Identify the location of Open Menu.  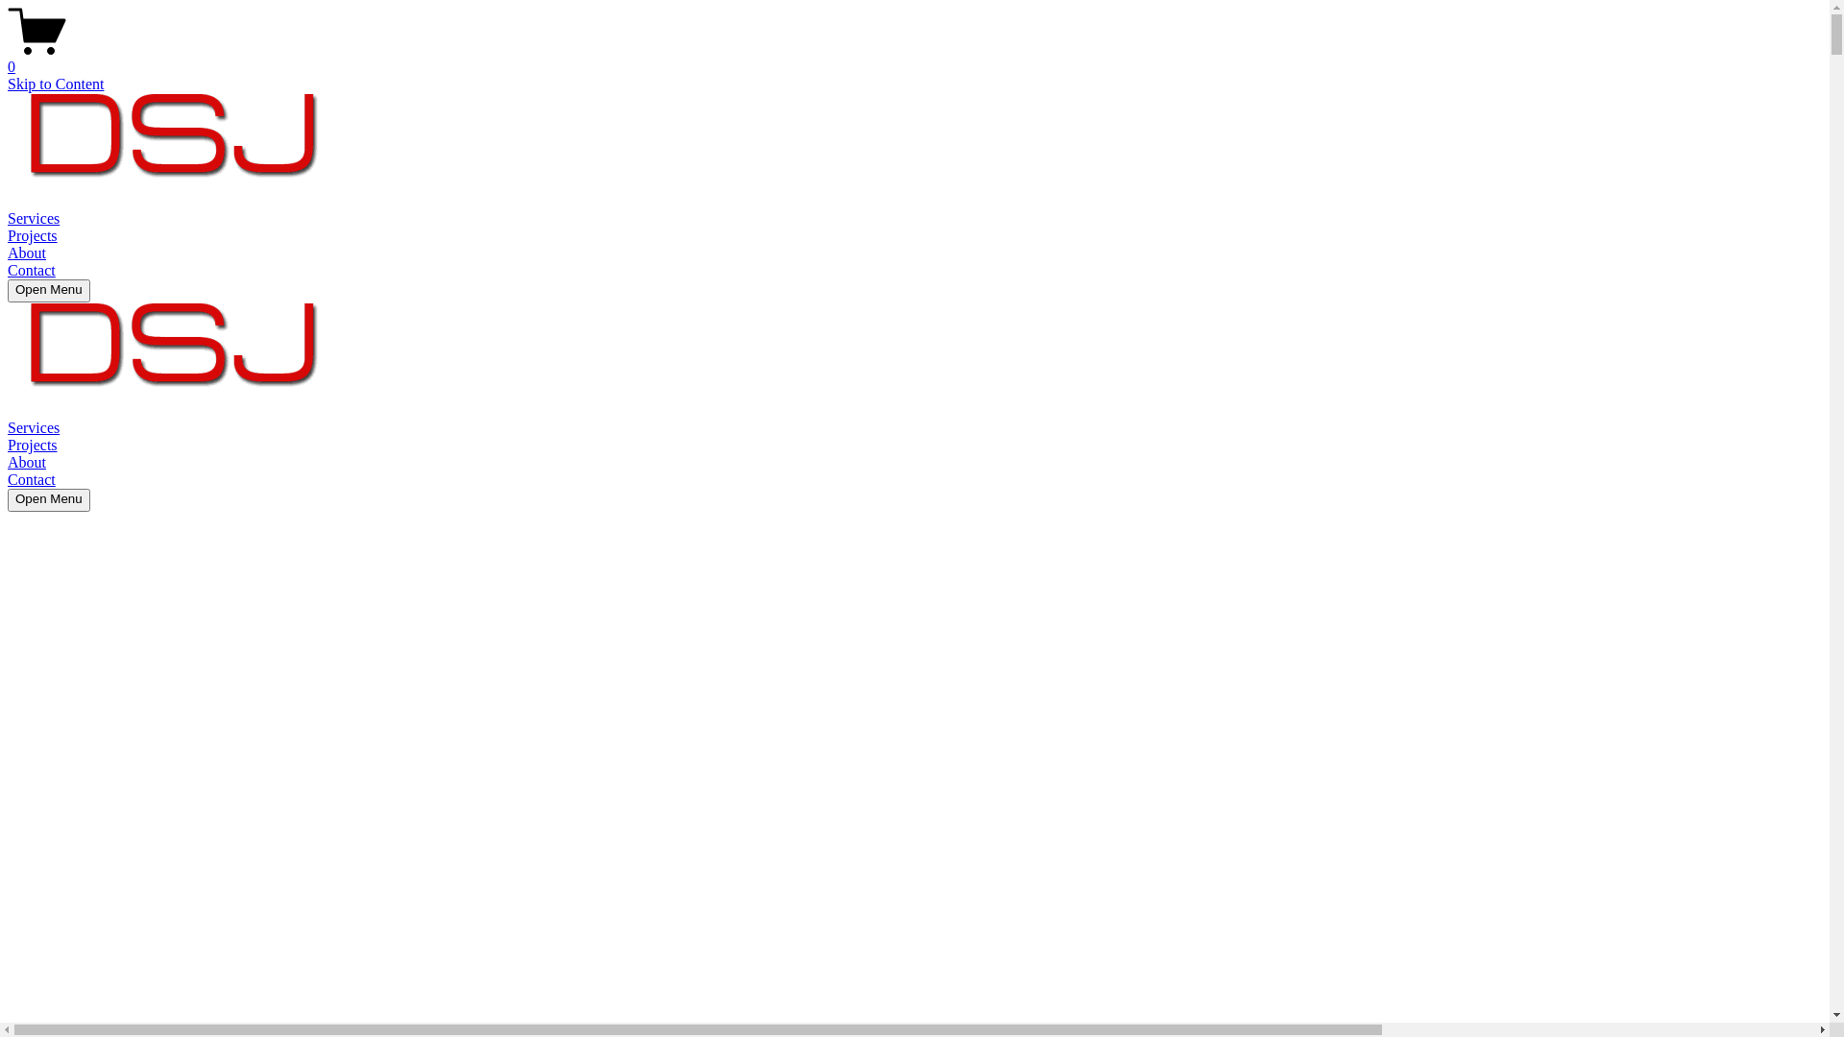
(49, 499).